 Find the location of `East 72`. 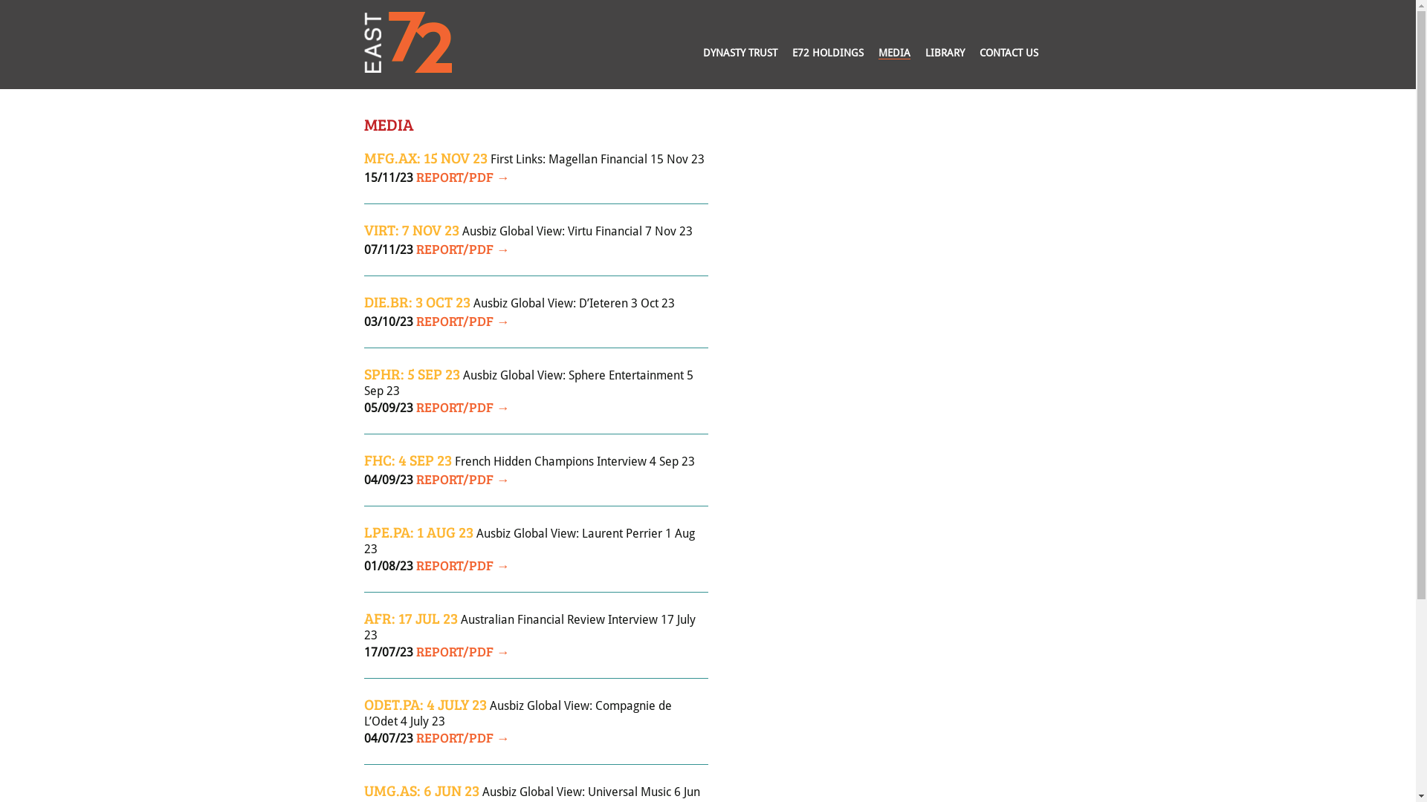

East 72 is located at coordinates (407, 42).